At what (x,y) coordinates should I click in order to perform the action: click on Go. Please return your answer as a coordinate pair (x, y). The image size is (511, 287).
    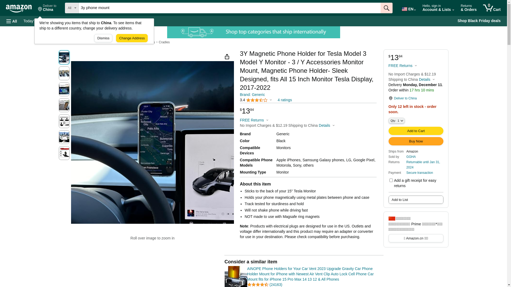
    Looking at the image, I should click on (386, 8).